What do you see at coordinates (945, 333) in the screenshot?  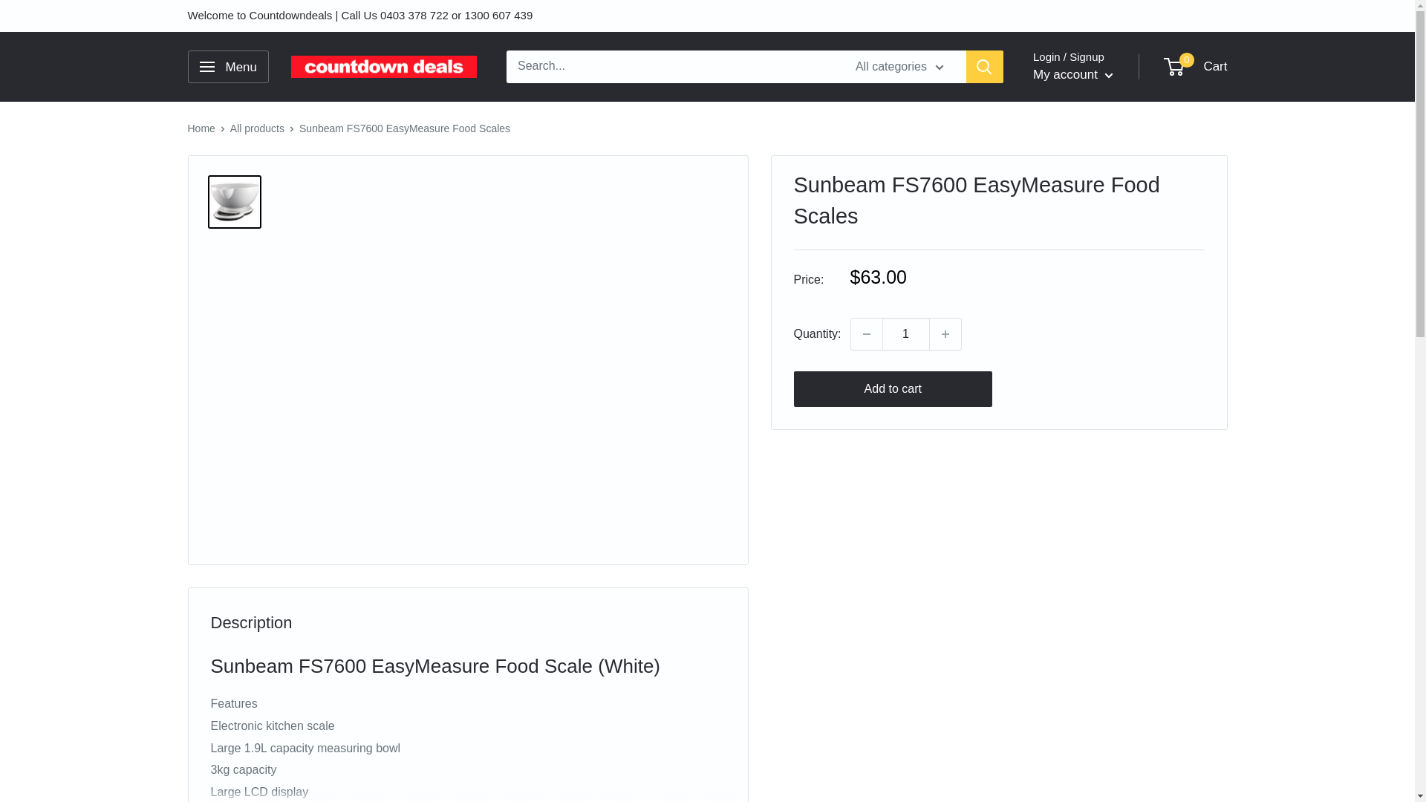 I see `Increase quantity by 1` at bounding box center [945, 333].